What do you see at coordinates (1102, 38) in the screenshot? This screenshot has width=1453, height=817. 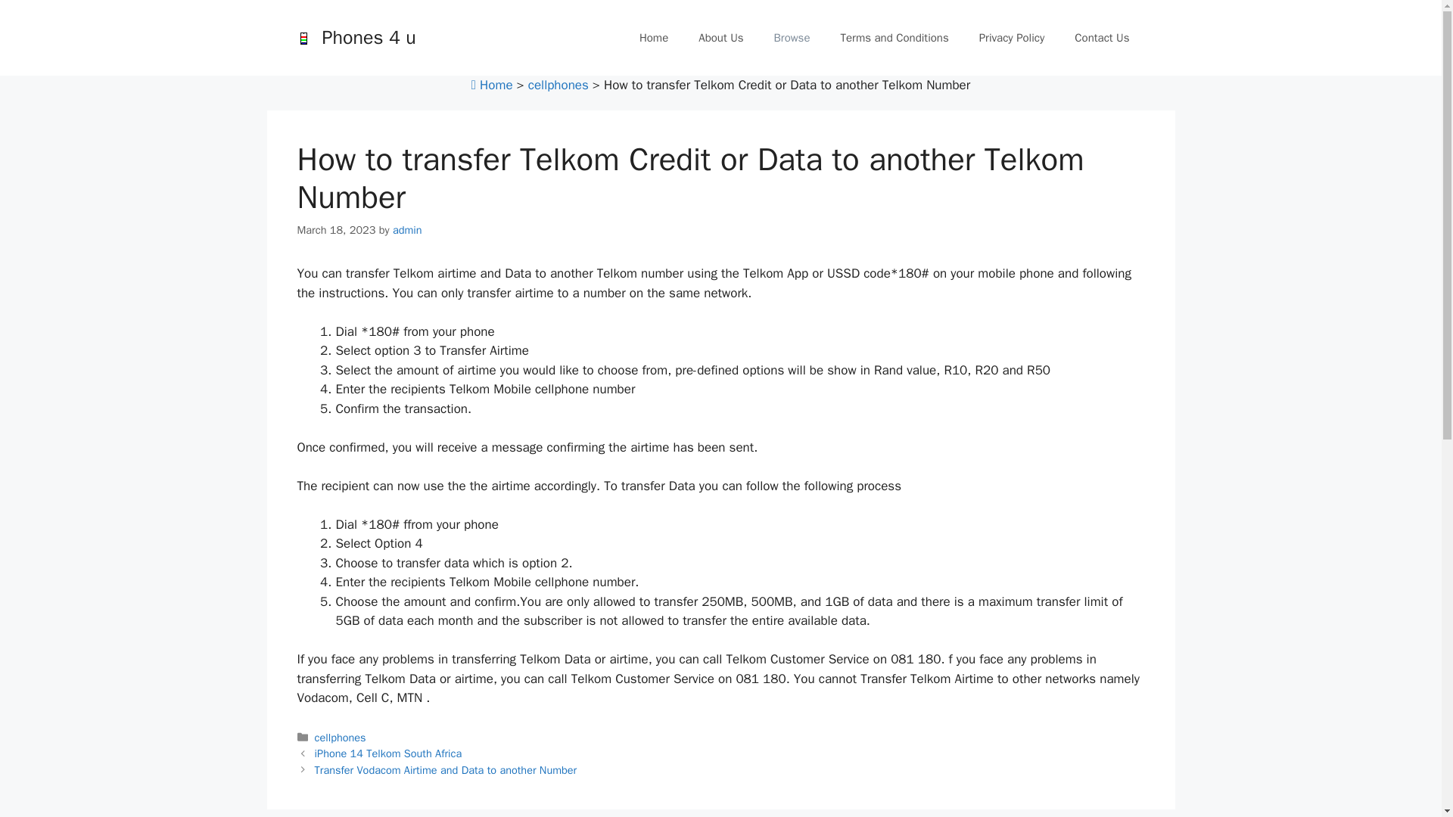 I see `Contact Us` at bounding box center [1102, 38].